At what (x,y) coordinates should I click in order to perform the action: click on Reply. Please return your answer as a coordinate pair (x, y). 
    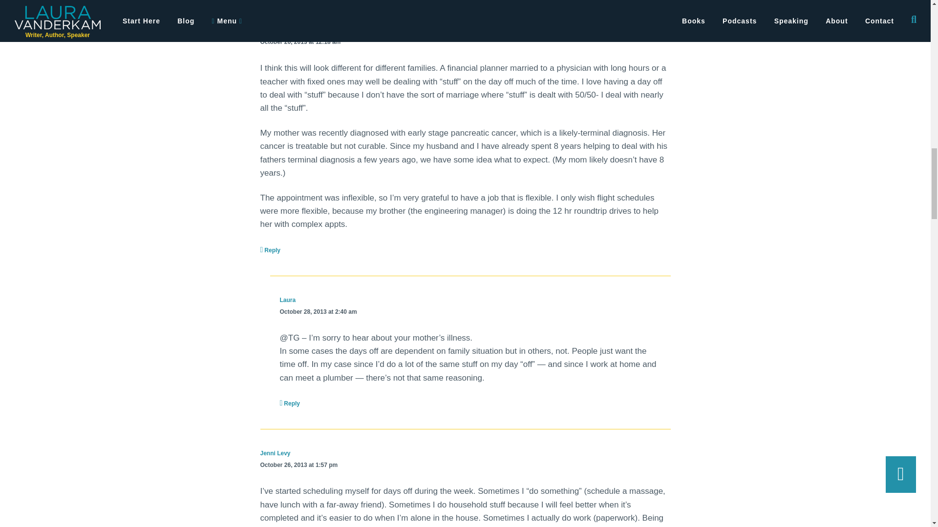
    Looking at the image, I should click on (270, 250).